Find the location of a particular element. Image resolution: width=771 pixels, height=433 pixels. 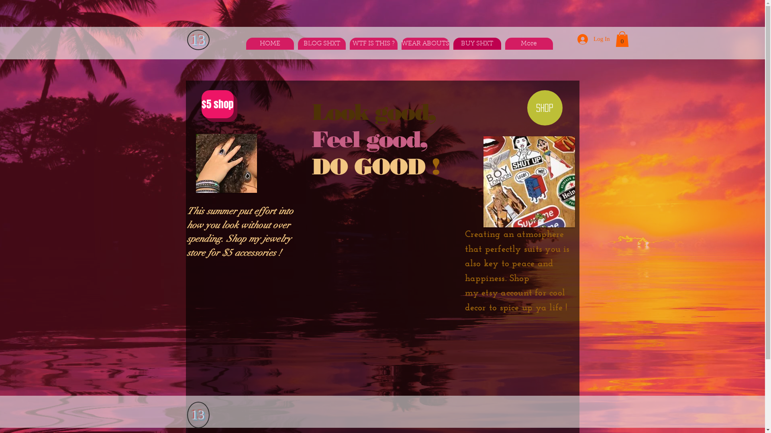

HOME is located at coordinates (270, 44).